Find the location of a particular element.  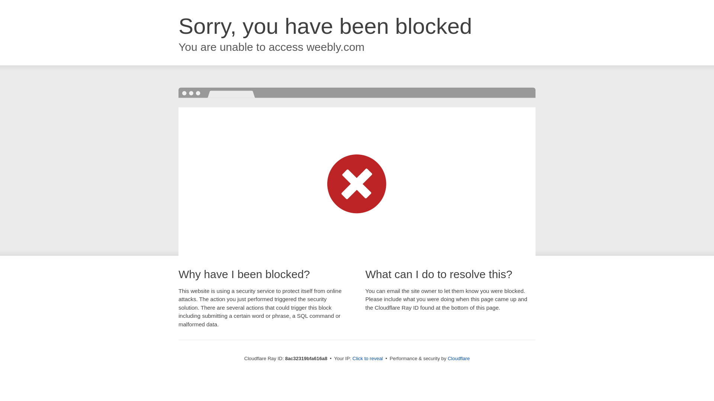

Cloudflare is located at coordinates (459, 358).